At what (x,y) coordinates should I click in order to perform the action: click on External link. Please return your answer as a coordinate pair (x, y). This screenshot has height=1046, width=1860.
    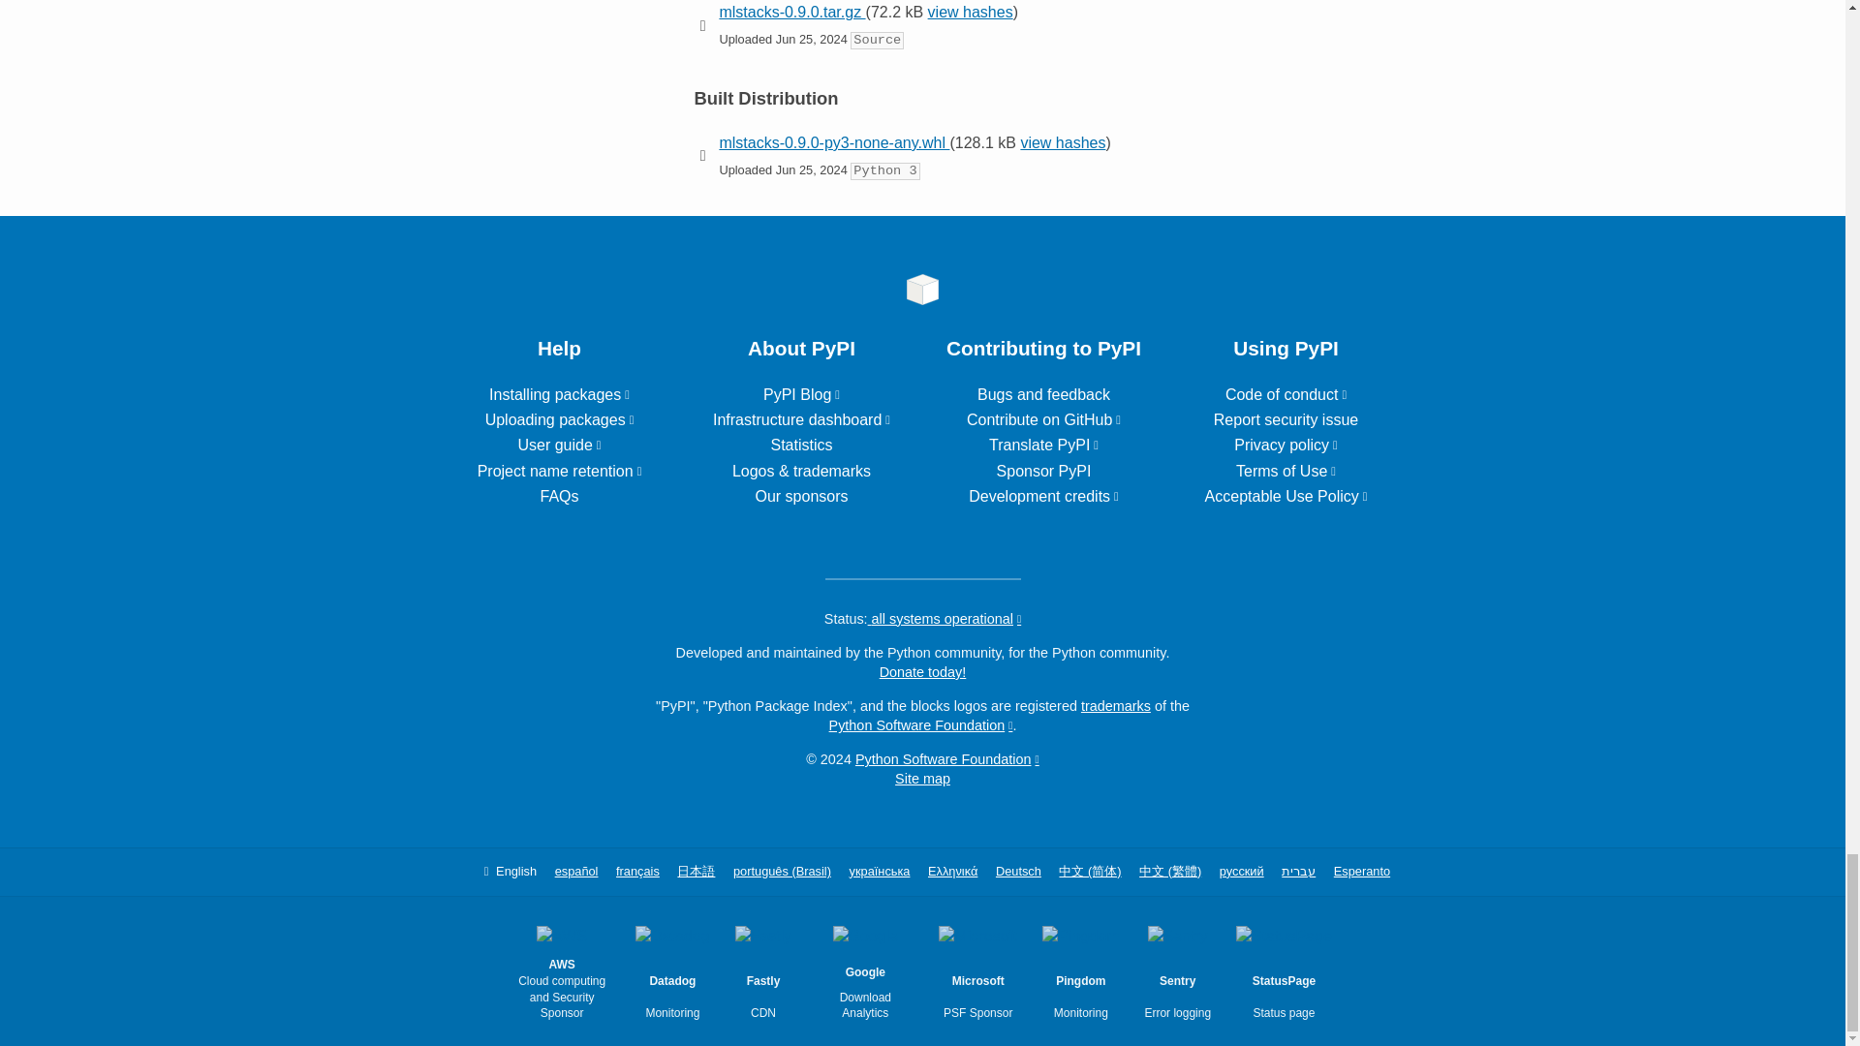
    Looking at the image, I should click on (801, 393).